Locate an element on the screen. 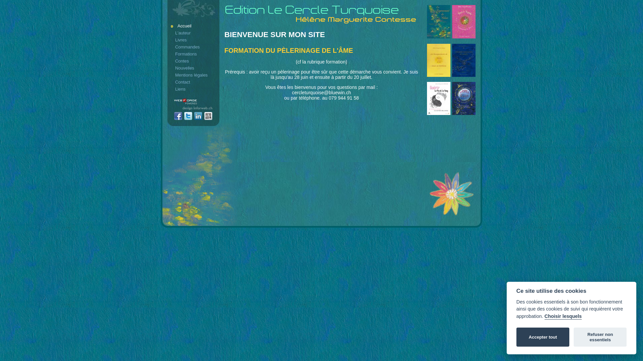  Contes is located at coordinates (194, 61).